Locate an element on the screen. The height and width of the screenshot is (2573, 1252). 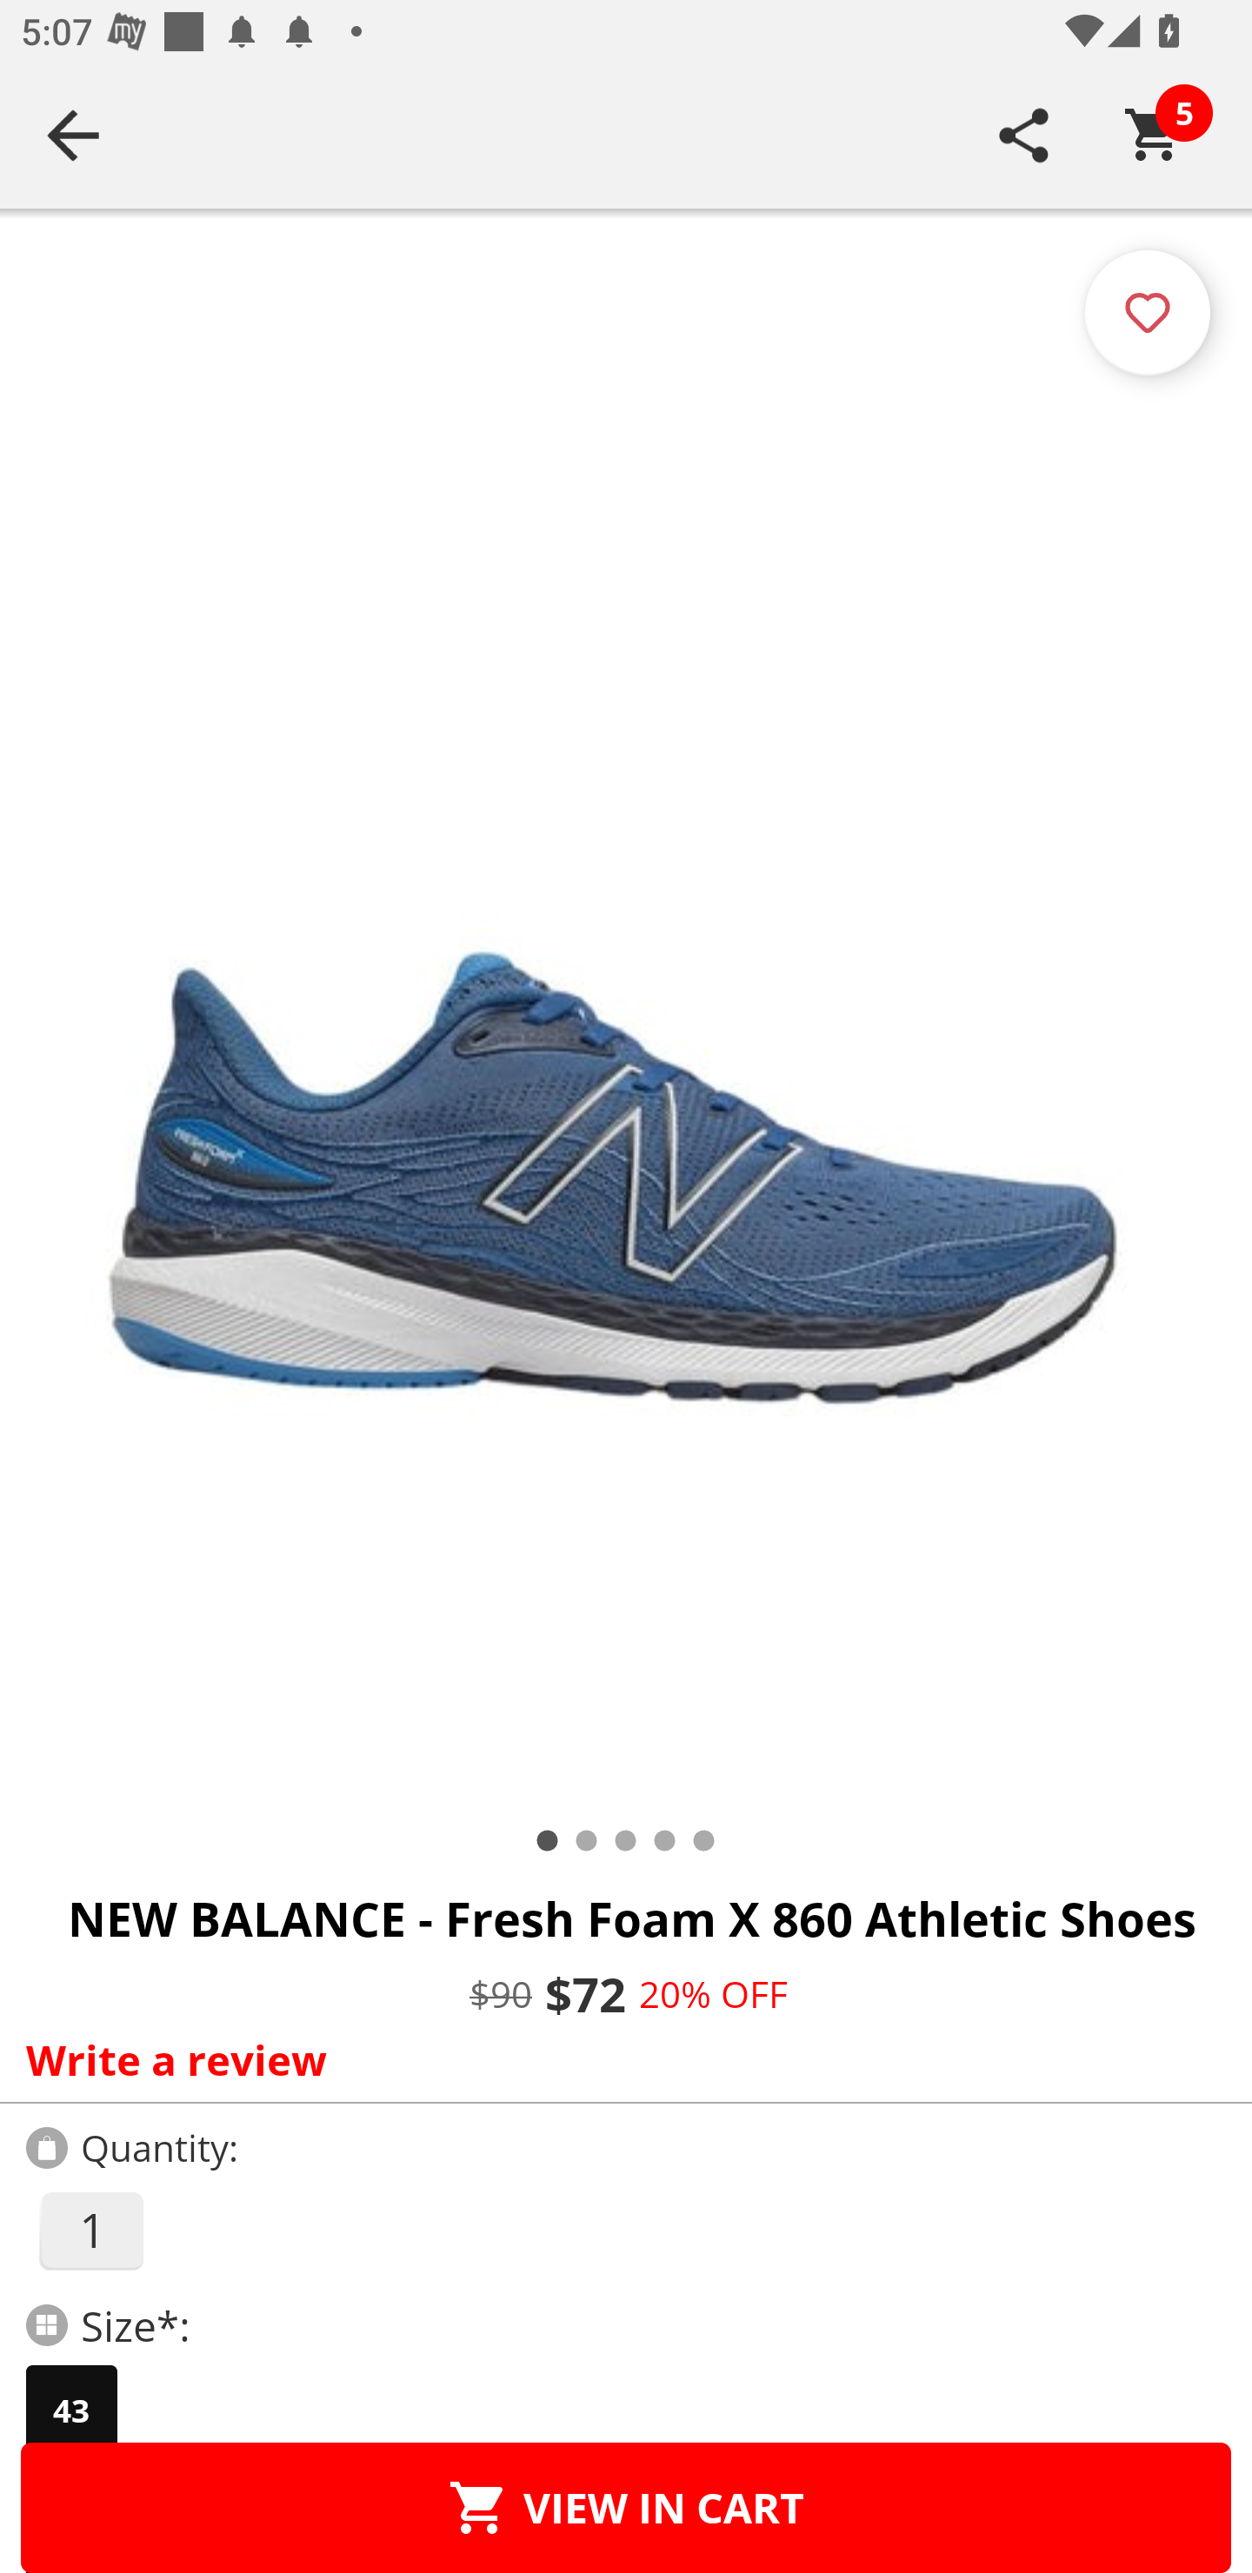
43 is located at coordinates (71, 2410).